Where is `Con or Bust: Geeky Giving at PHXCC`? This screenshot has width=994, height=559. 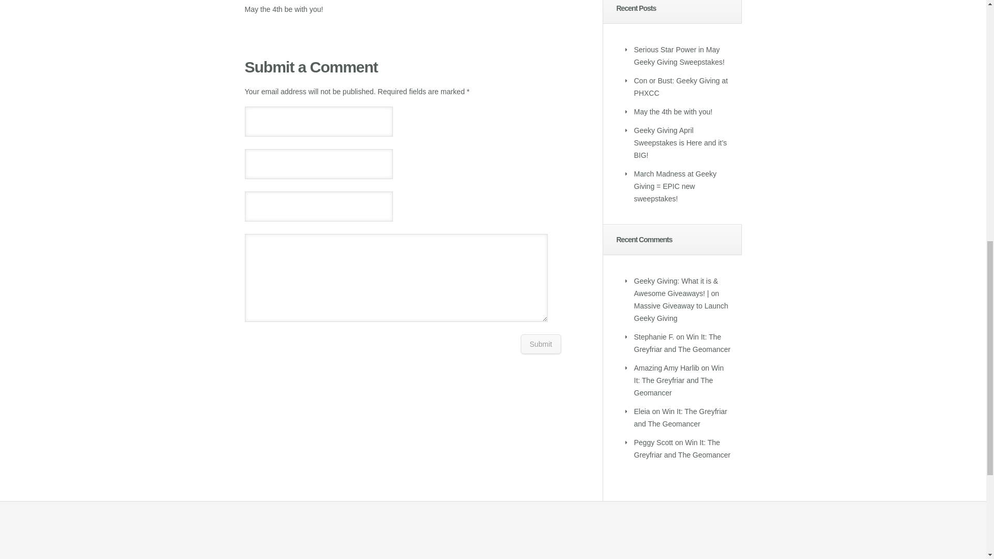
Con or Bust: Geeky Giving at PHXCC is located at coordinates (680, 86).